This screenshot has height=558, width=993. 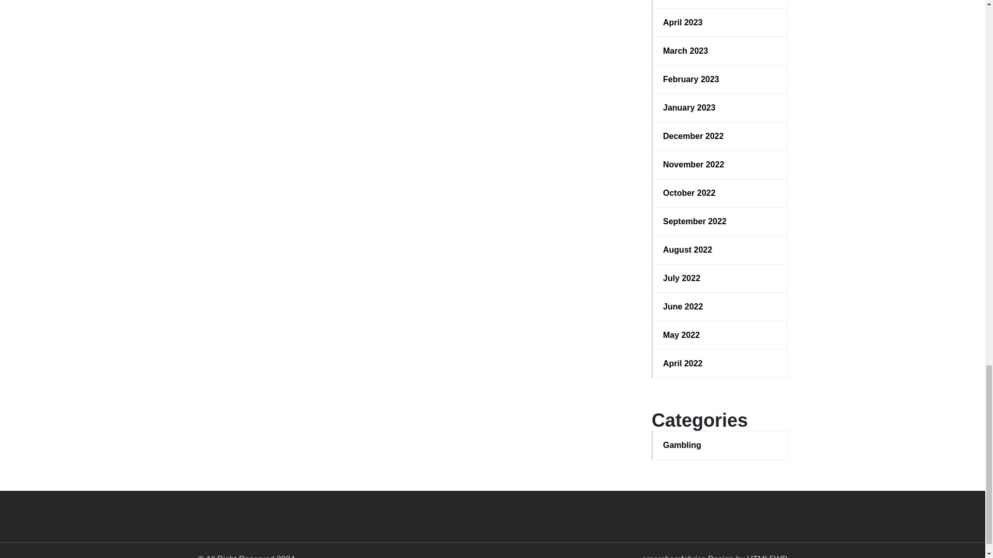 I want to click on April 2023, so click(x=720, y=23).